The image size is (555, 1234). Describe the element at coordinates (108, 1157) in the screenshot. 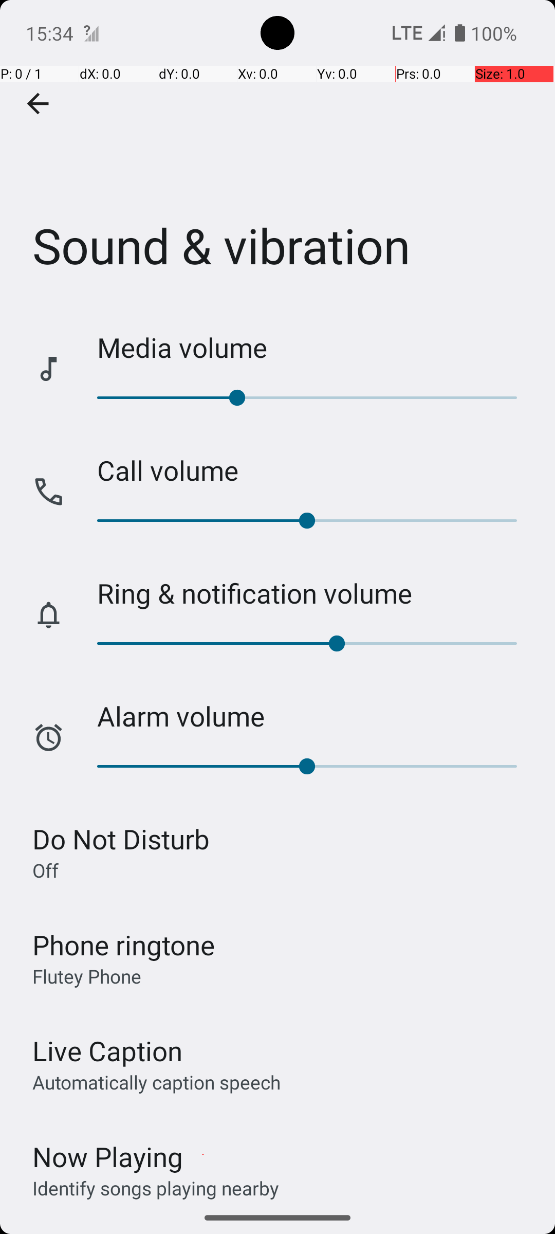

I see `Now Playing` at that location.